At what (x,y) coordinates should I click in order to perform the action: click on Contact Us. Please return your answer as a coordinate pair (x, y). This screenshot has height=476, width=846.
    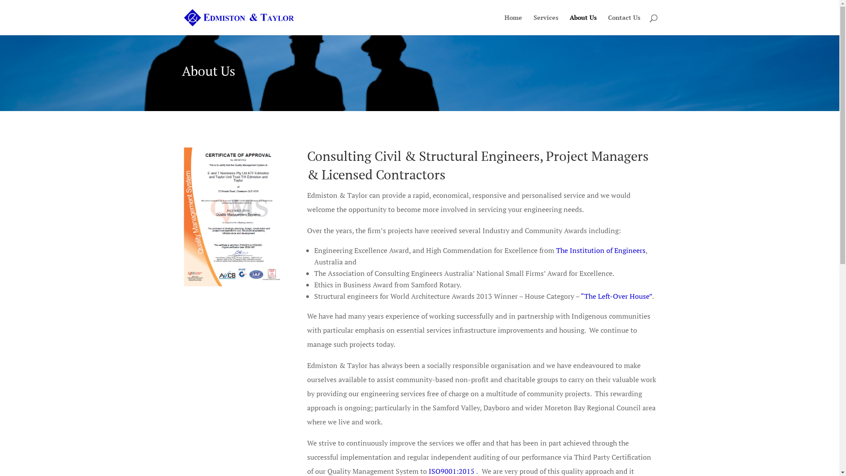
    Looking at the image, I should click on (624, 25).